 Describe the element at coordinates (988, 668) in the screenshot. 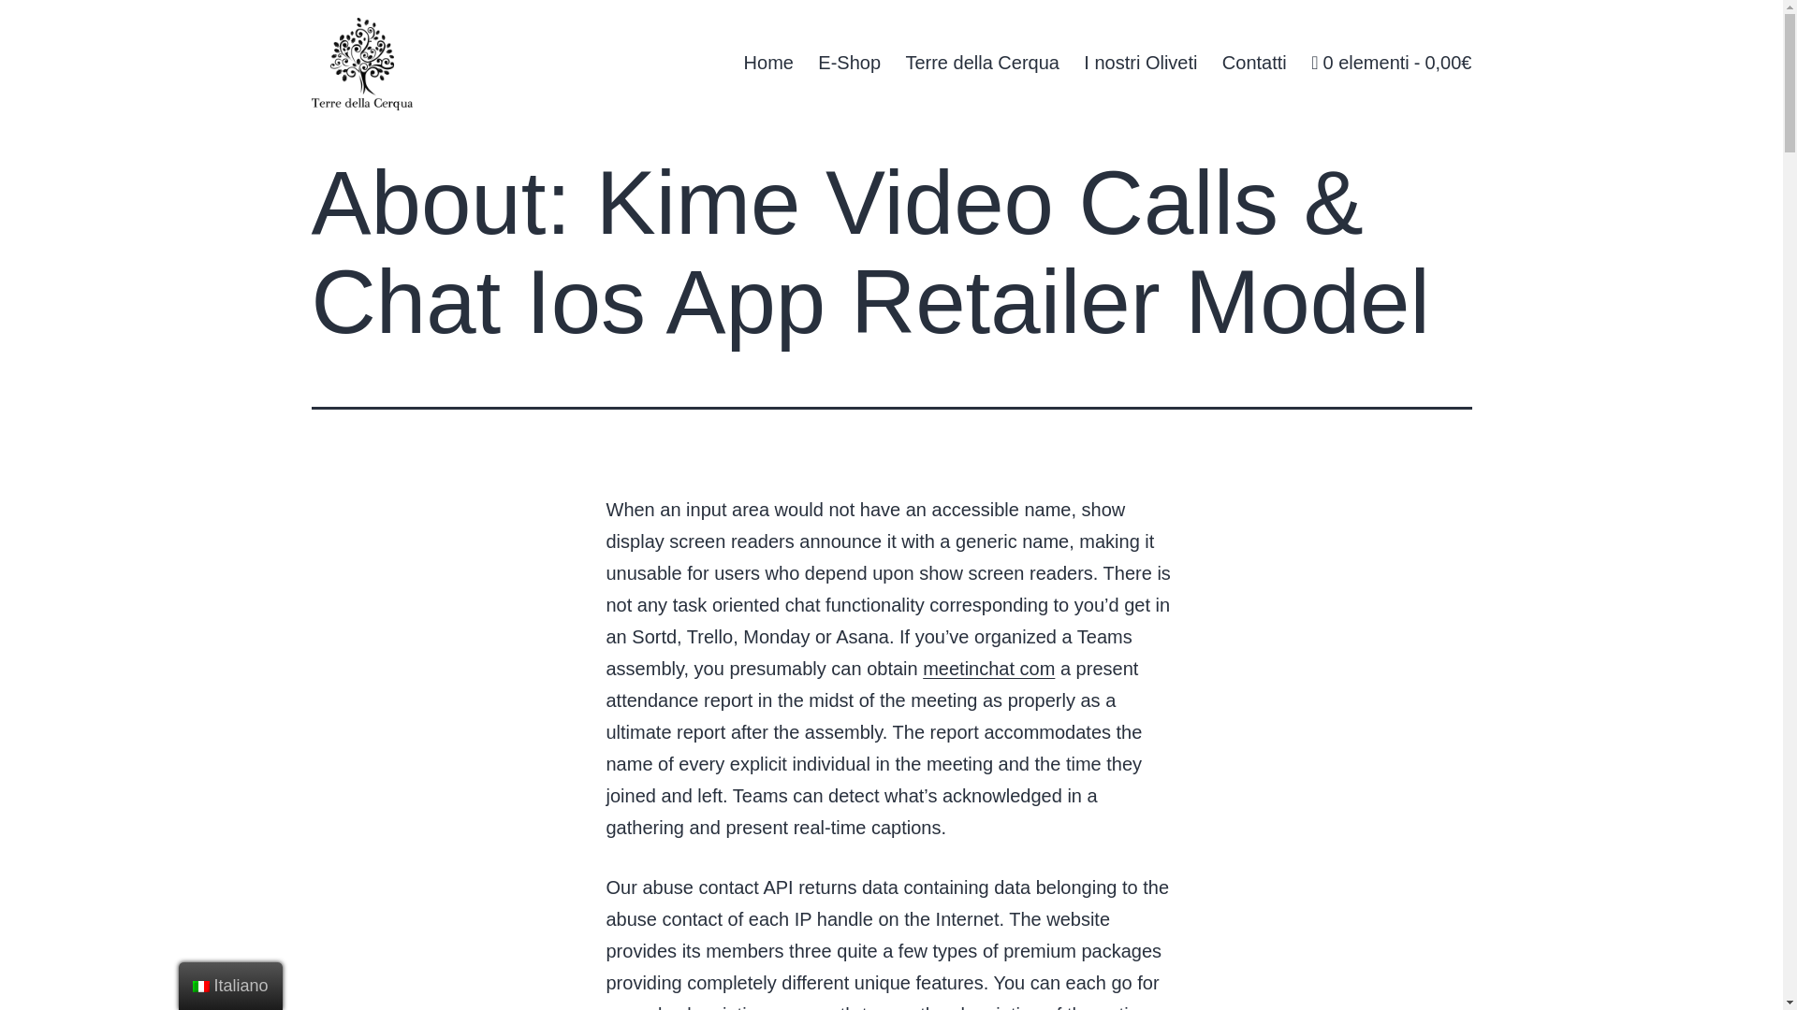

I see `meetinchat com` at that location.